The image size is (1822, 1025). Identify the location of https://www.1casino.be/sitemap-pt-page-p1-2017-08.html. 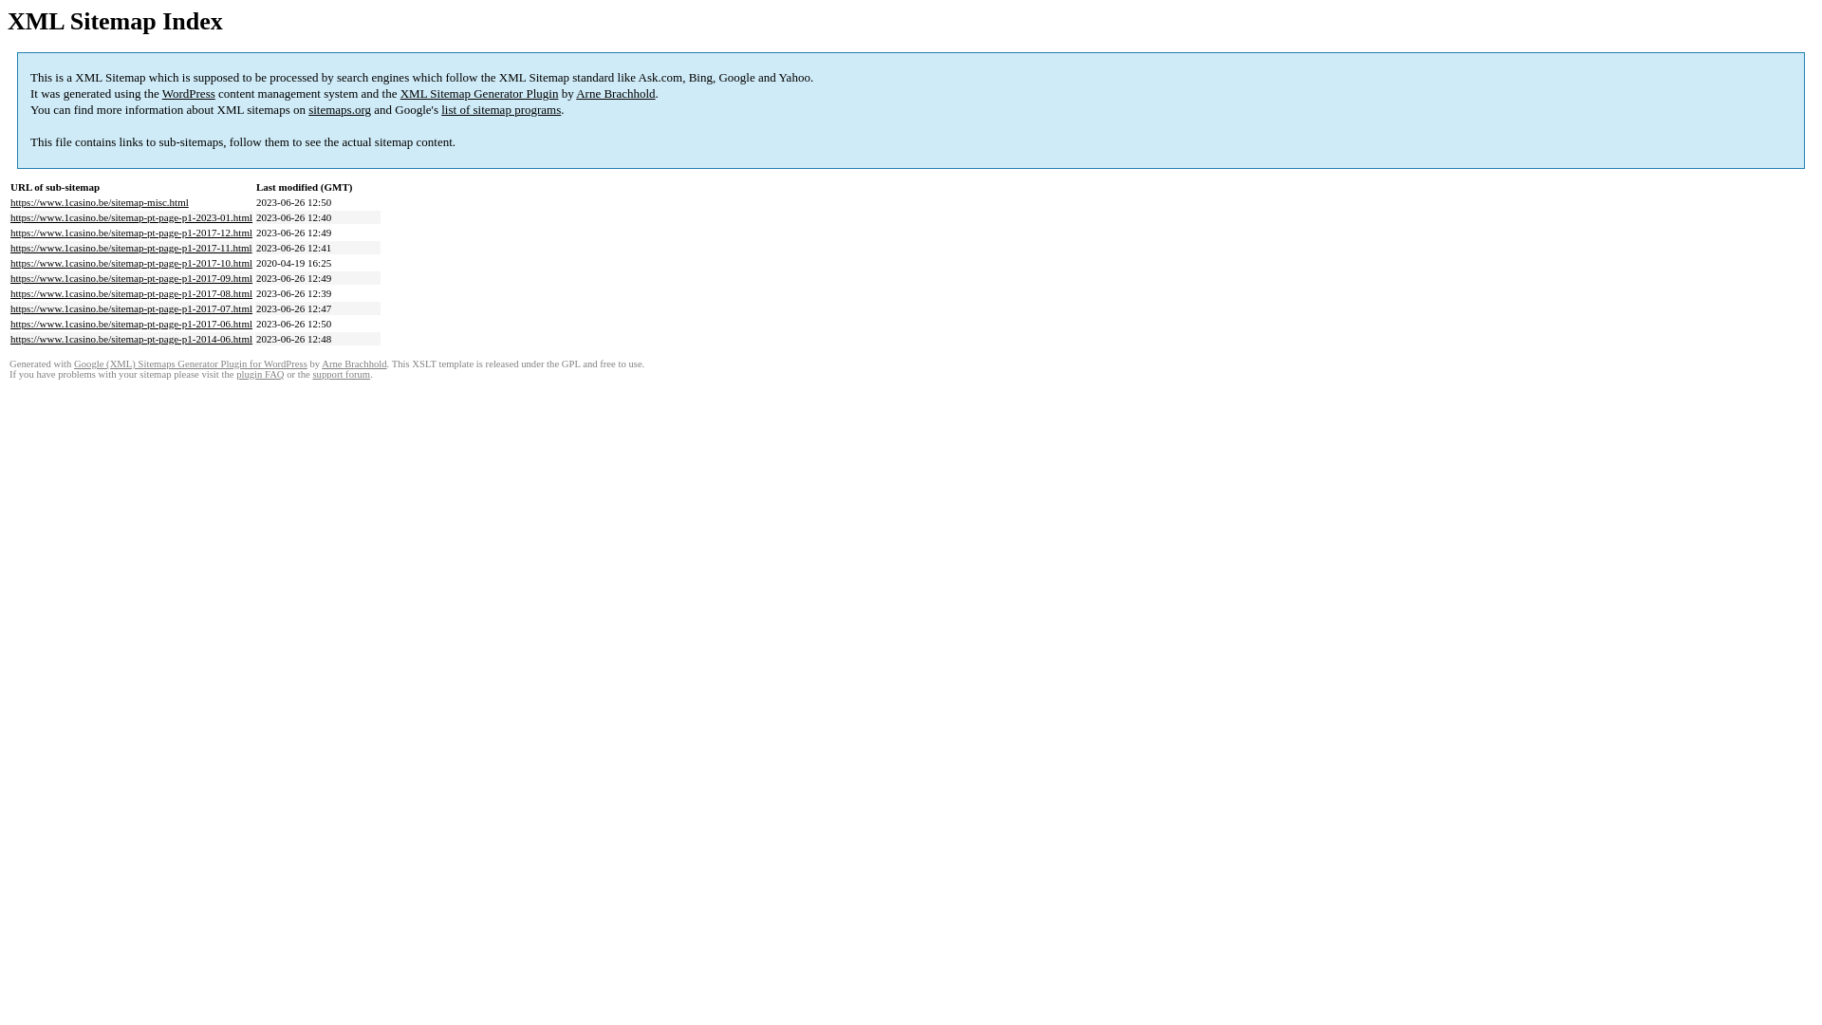
(131, 293).